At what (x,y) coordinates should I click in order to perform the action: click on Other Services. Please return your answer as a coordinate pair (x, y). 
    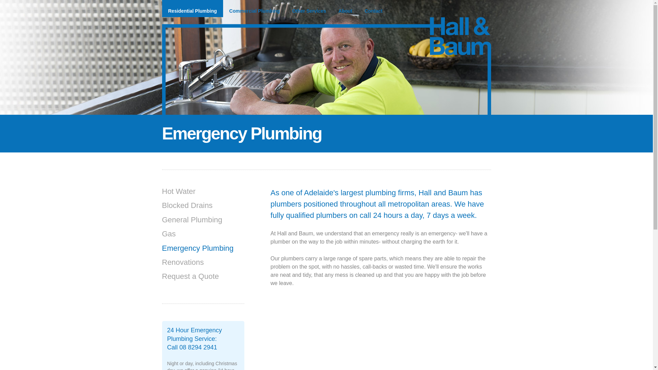
    Looking at the image, I should click on (309, 9).